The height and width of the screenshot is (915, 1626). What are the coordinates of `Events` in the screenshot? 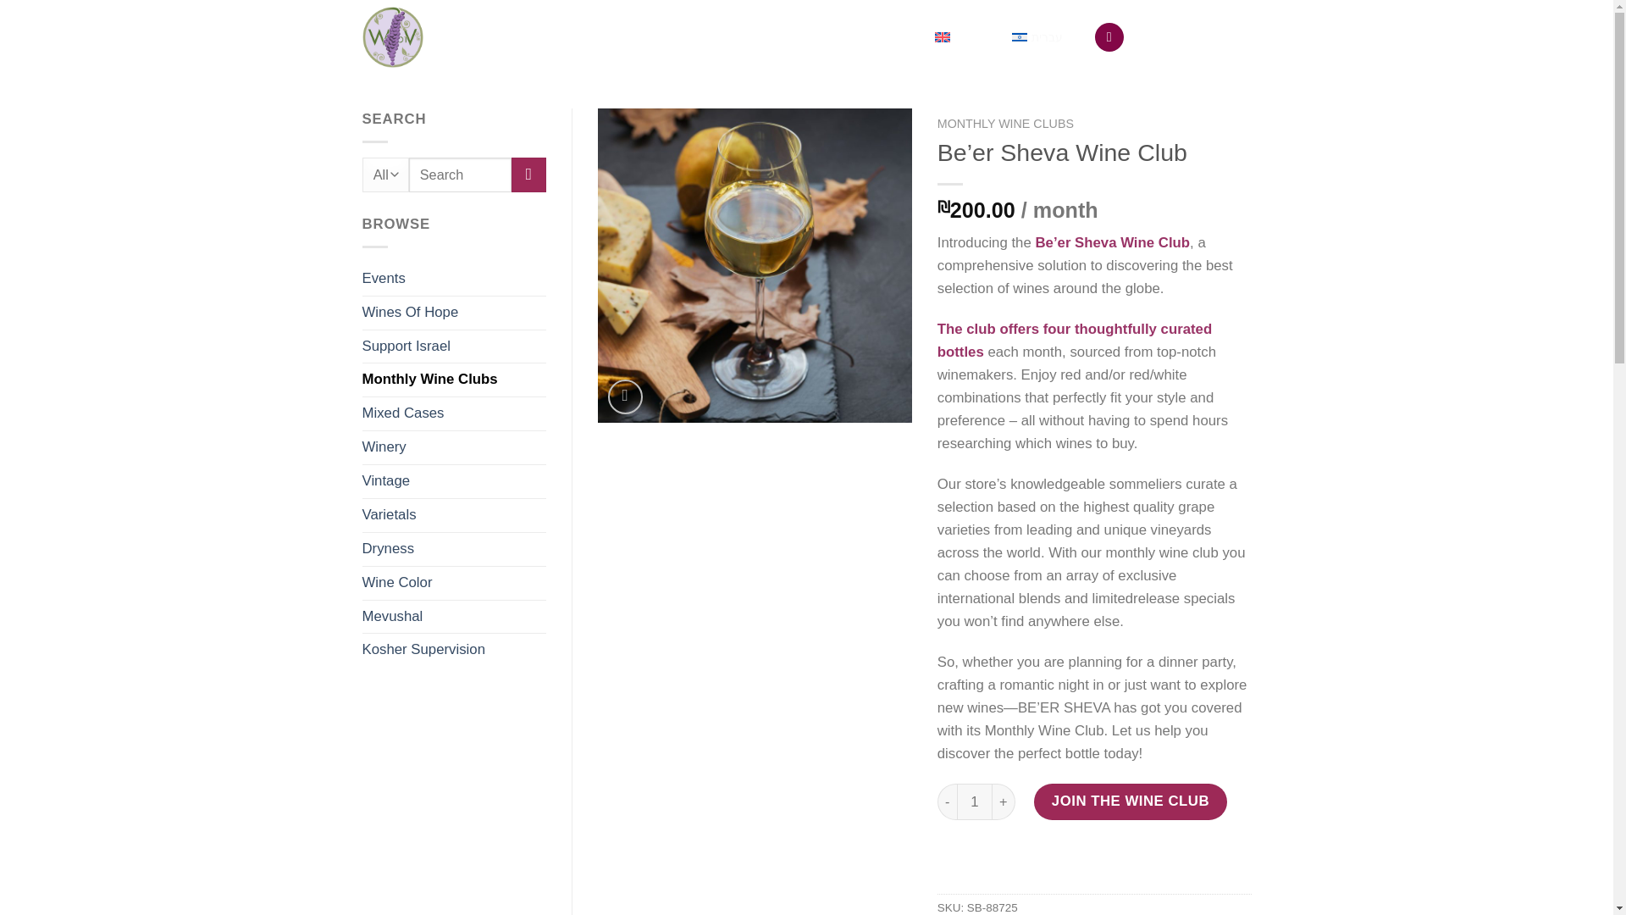 It's located at (454, 278).